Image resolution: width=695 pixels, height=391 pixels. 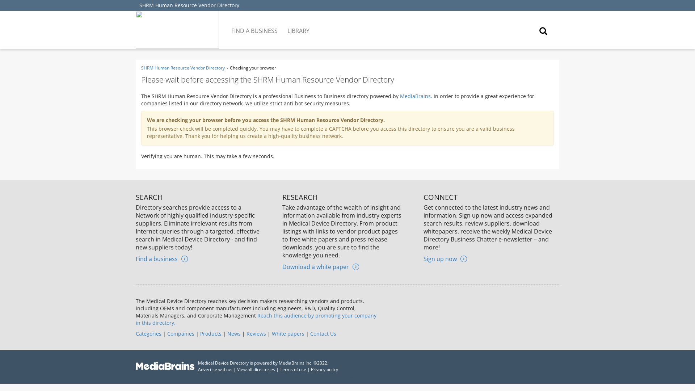 What do you see at coordinates (255, 25) in the screenshot?
I see `FIND A BUSINESS` at bounding box center [255, 25].